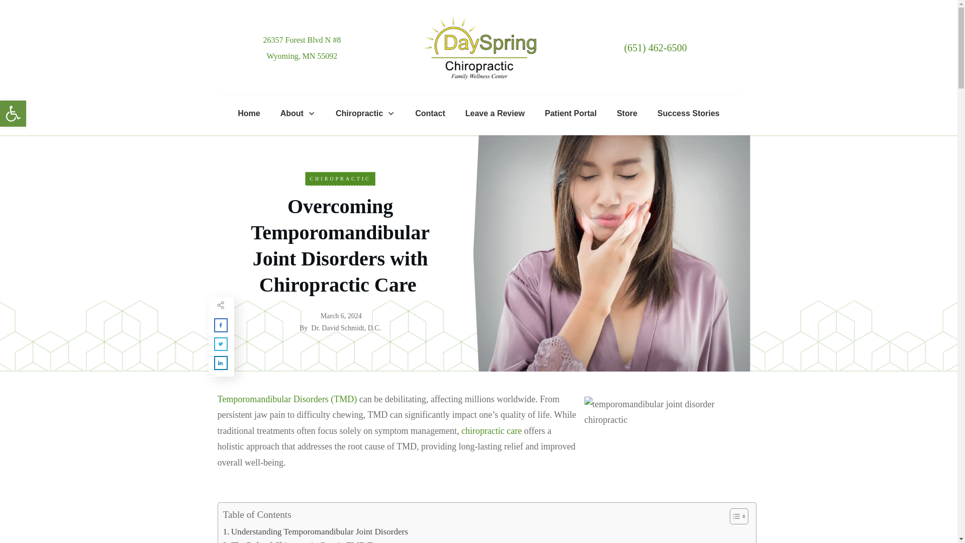 The height and width of the screenshot is (543, 965). Describe the element at coordinates (13, 113) in the screenshot. I see `Accessibility Tools` at that location.